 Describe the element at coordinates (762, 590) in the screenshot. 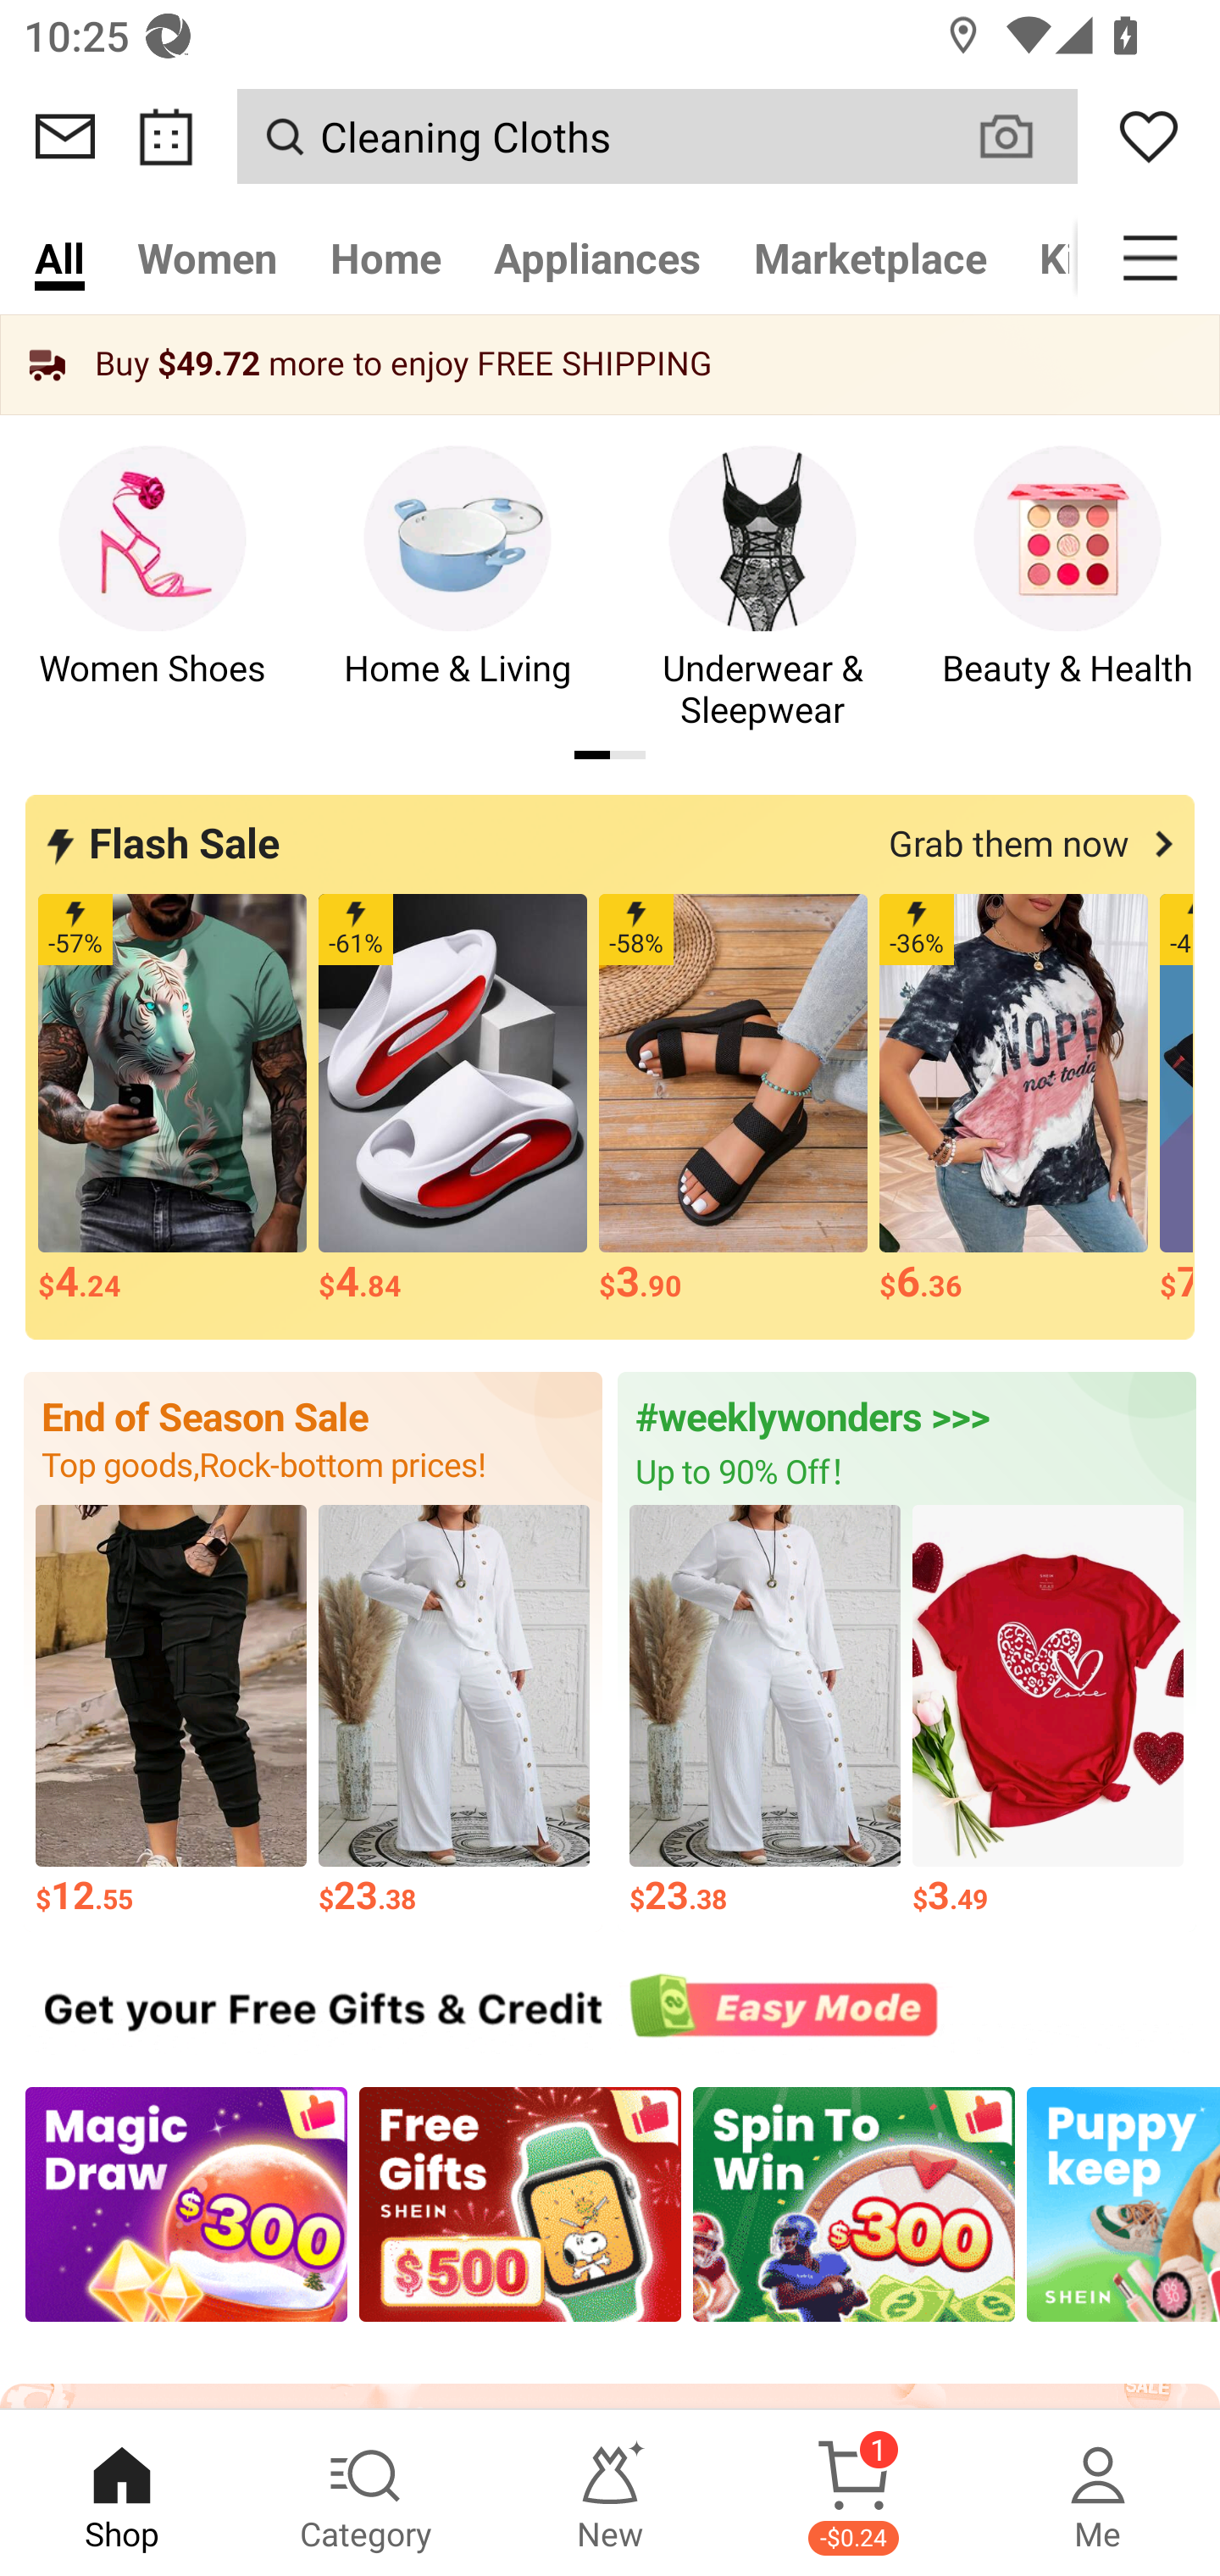

I see `Underwear & Sleepwear` at that location.